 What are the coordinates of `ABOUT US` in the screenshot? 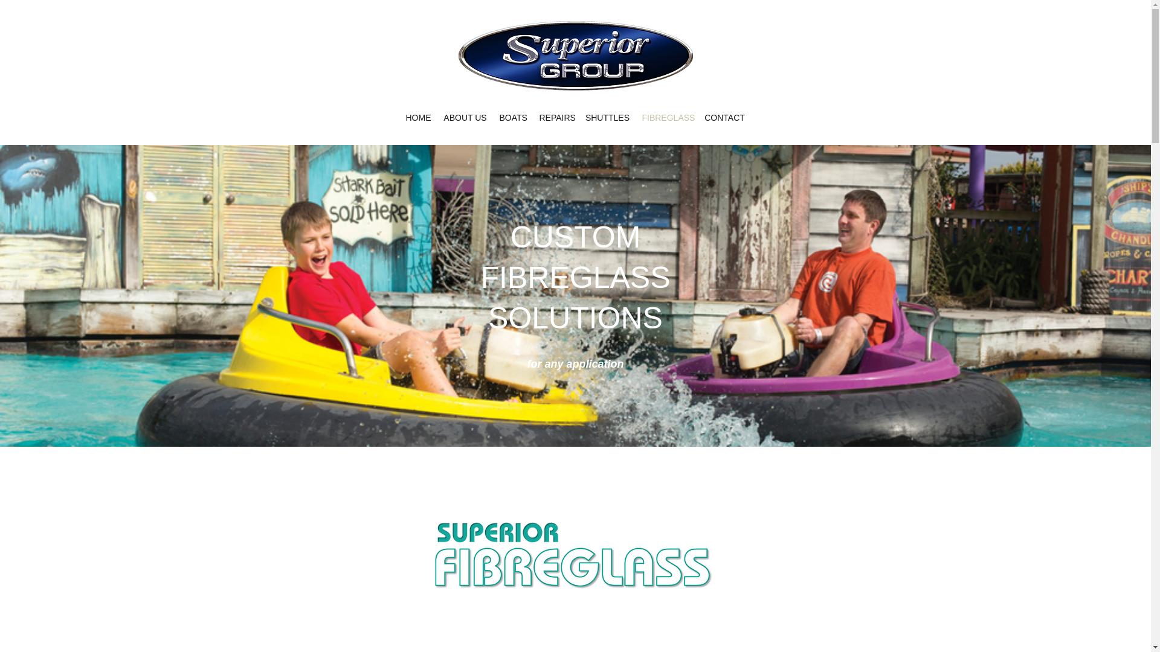 It's located at (465, 117).